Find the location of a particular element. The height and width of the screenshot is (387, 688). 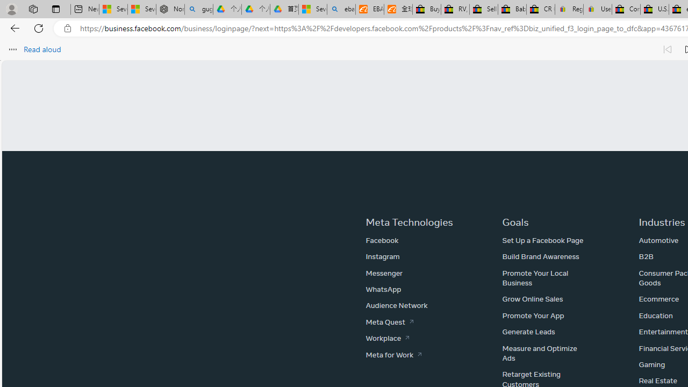

Consumer Health Data Privacy Policy - eBay Inc. is located at coordinates (626, 10).